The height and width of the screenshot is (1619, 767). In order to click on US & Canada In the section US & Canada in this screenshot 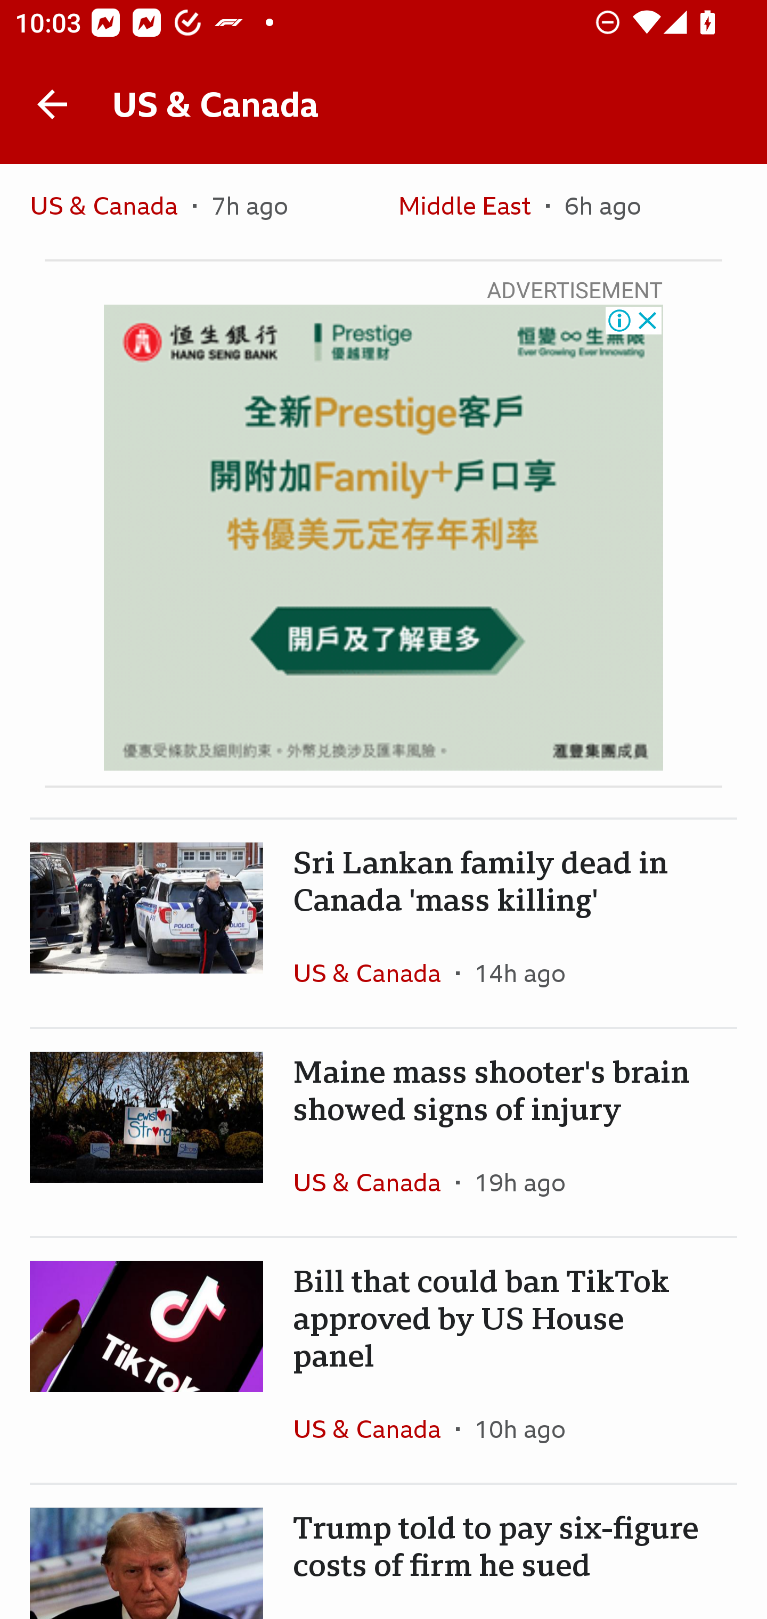, I will do `click(374, 1181)`.